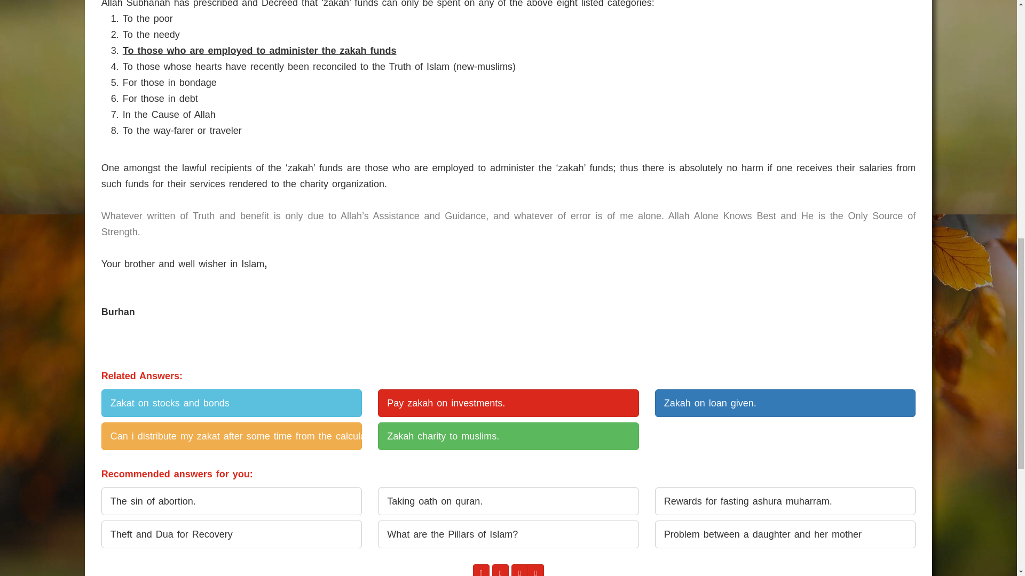 Image resolution: width=1025 pixels, height=576 pixels. What do you see at coordinates (232, 403) in the screenshot?
I see `Zakat on stocks and bonds` at bounding box center [232, 403].